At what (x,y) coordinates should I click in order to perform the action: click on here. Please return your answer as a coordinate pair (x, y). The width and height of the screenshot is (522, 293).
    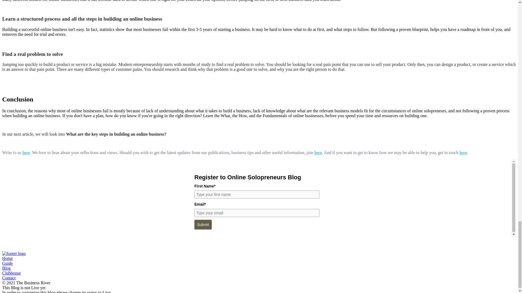
    Looking at the image, I should click on (318, 152).